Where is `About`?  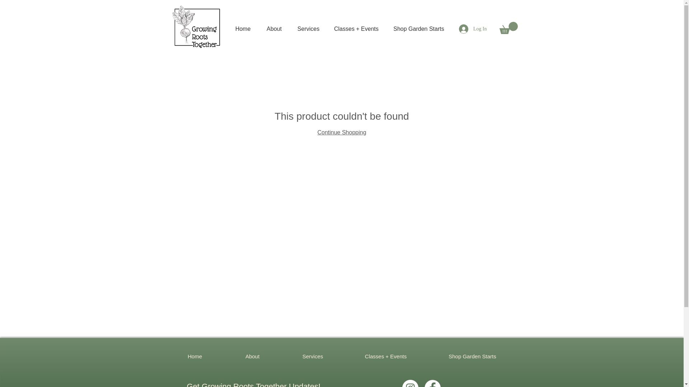 About is located at coordinates (274, 29).